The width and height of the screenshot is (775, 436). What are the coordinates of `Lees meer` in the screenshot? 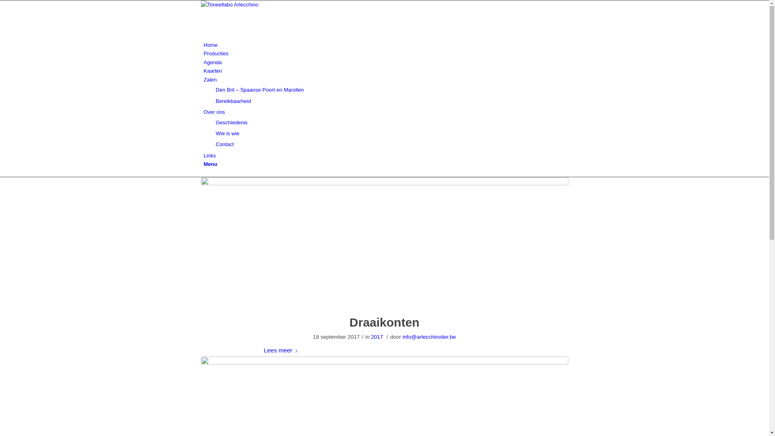 It's located at (283, 350).